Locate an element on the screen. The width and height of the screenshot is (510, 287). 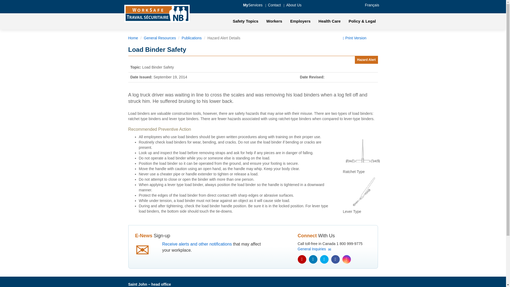
Instagram is located at coordinates (346, 259).